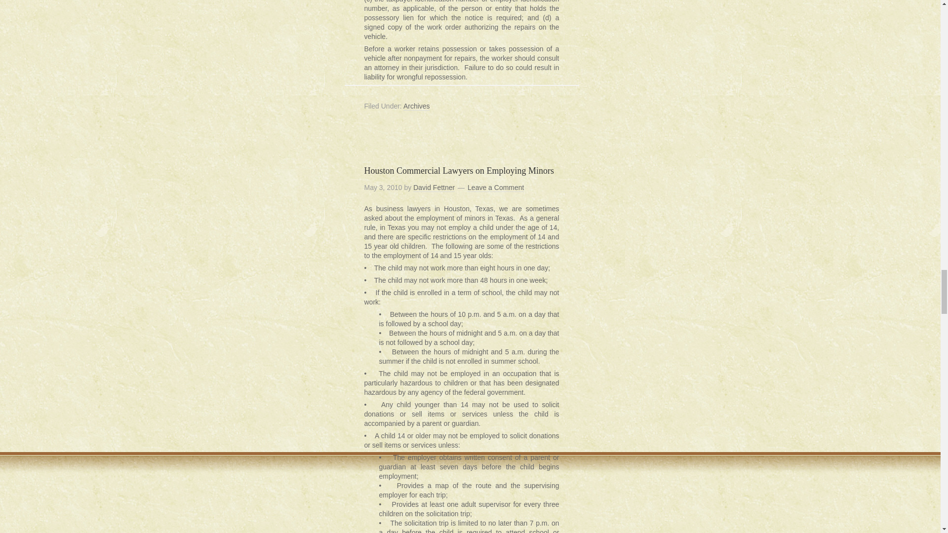 The width and height of the screenshot is (948, 533). Describe the element at coordinates (434, 188) in the screenshot. I see `David Fettner` at that location.